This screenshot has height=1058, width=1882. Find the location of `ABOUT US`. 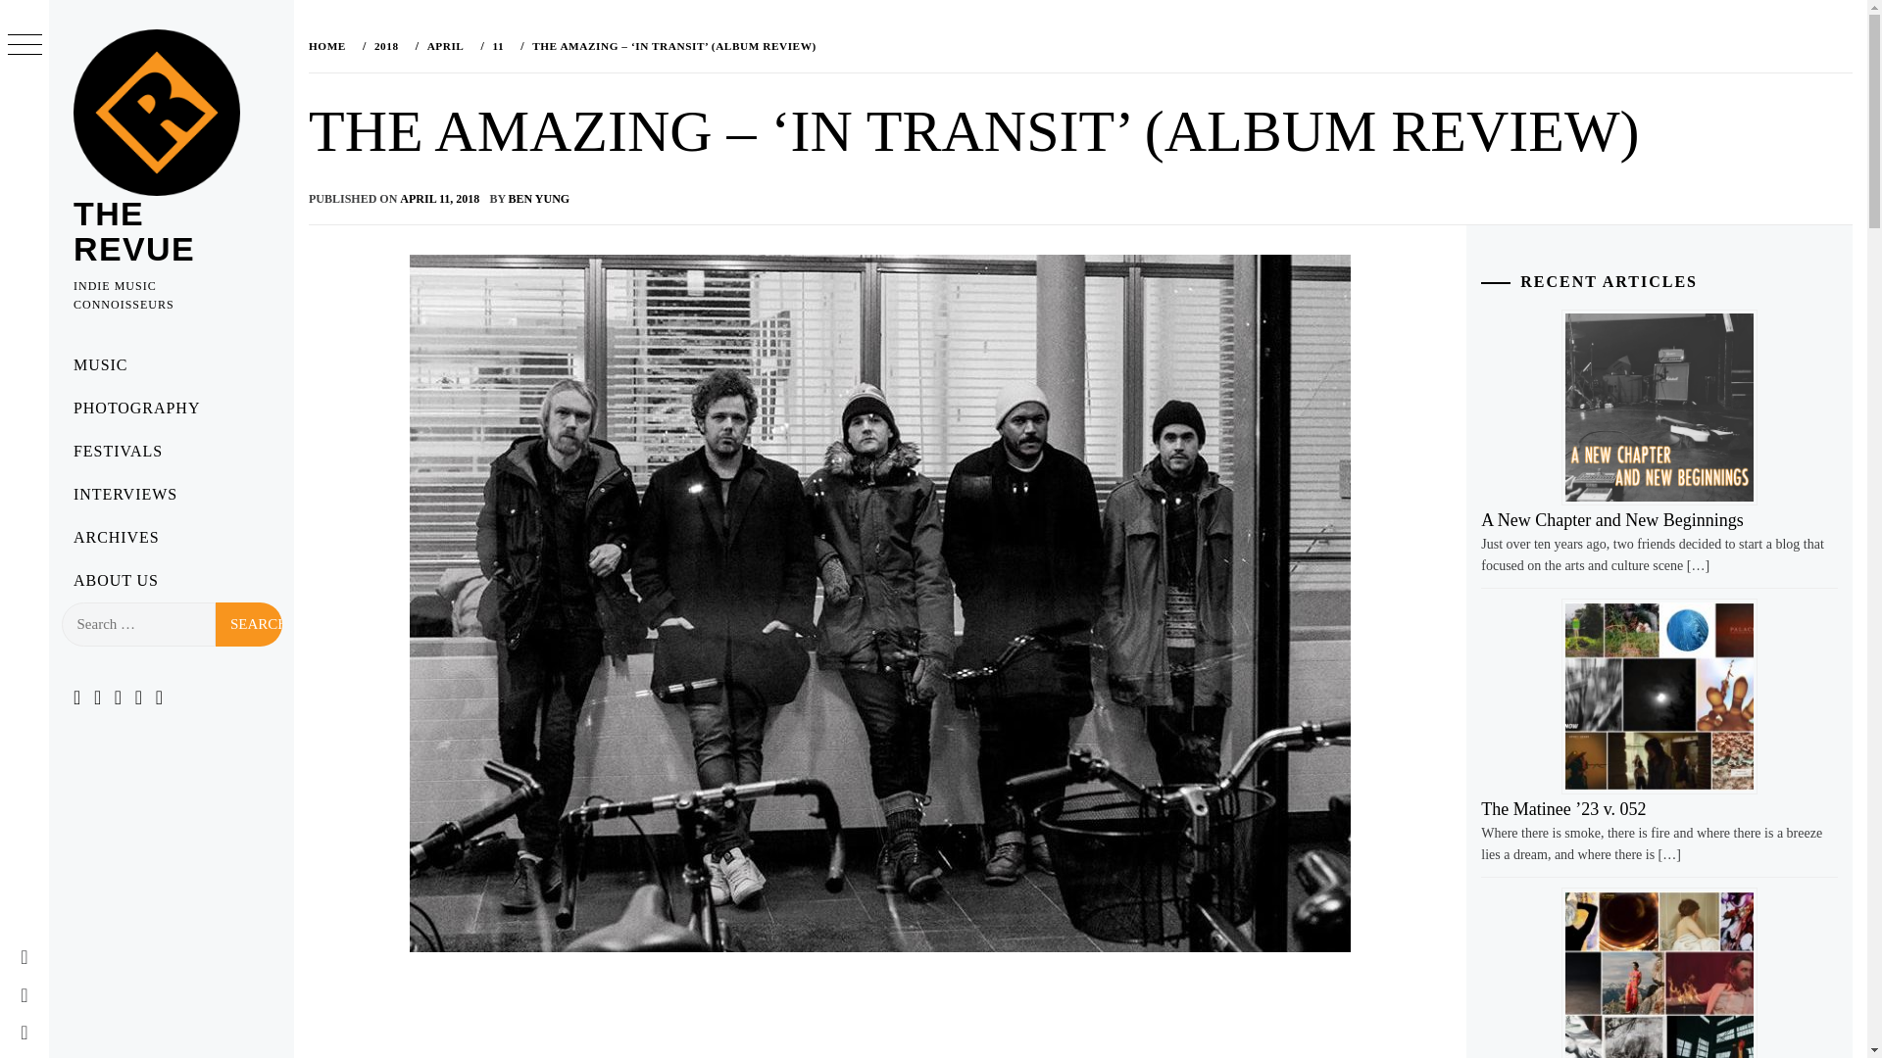

ABOUT US is located at coordinates (171, 580).